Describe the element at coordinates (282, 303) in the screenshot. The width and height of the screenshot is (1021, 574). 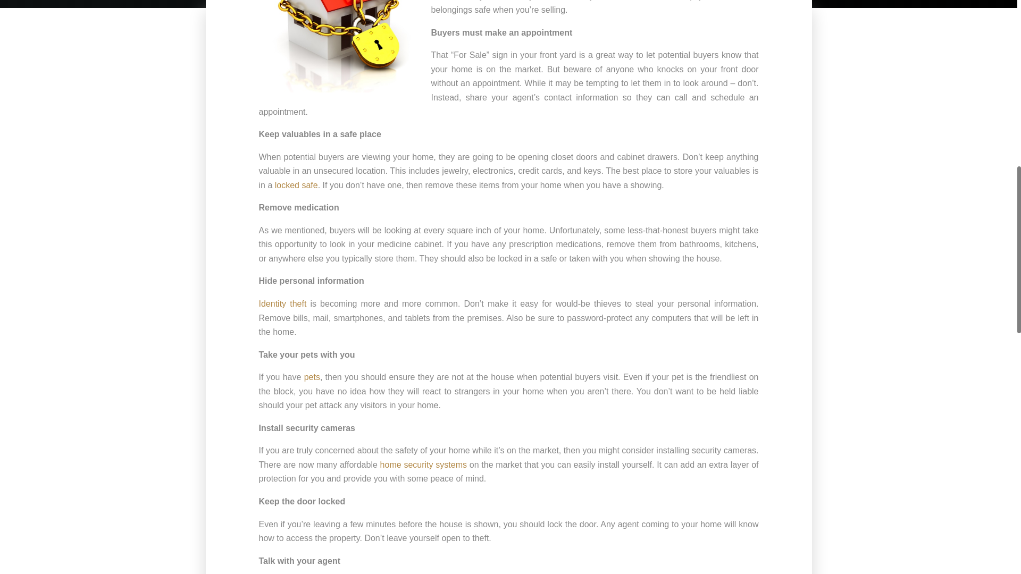
I see `Identity theft` at that location.